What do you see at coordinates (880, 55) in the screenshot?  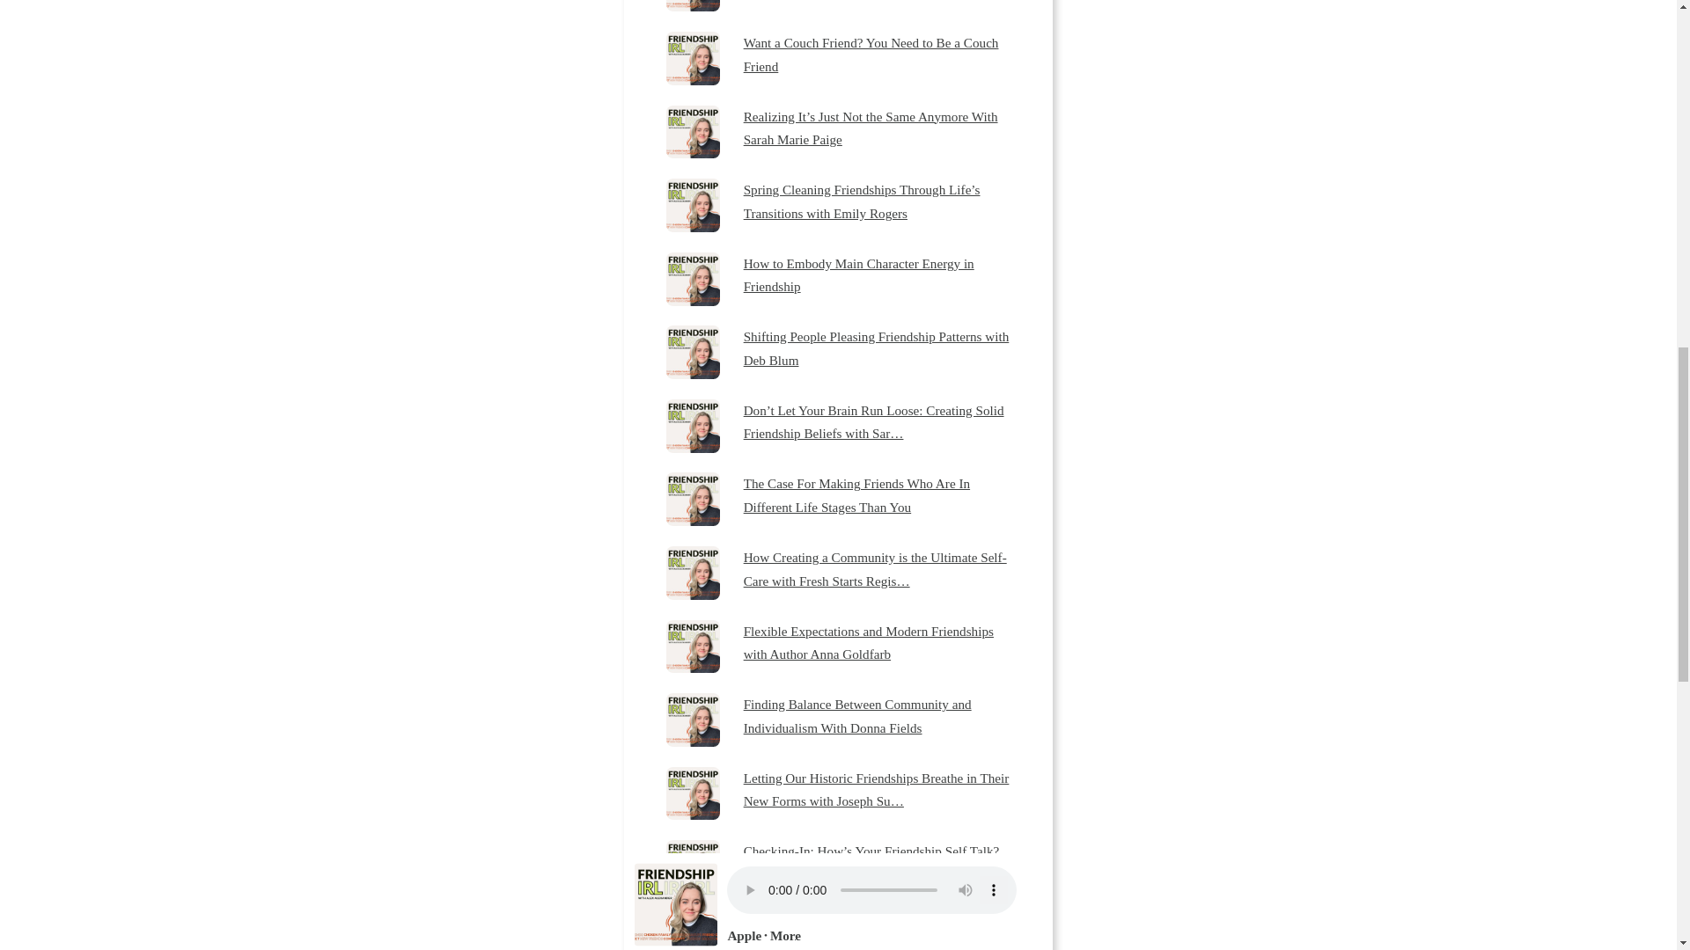 I see `Want a Couch Friend? You Need to Be a Couch Friend` at bounding box center [880, 55].